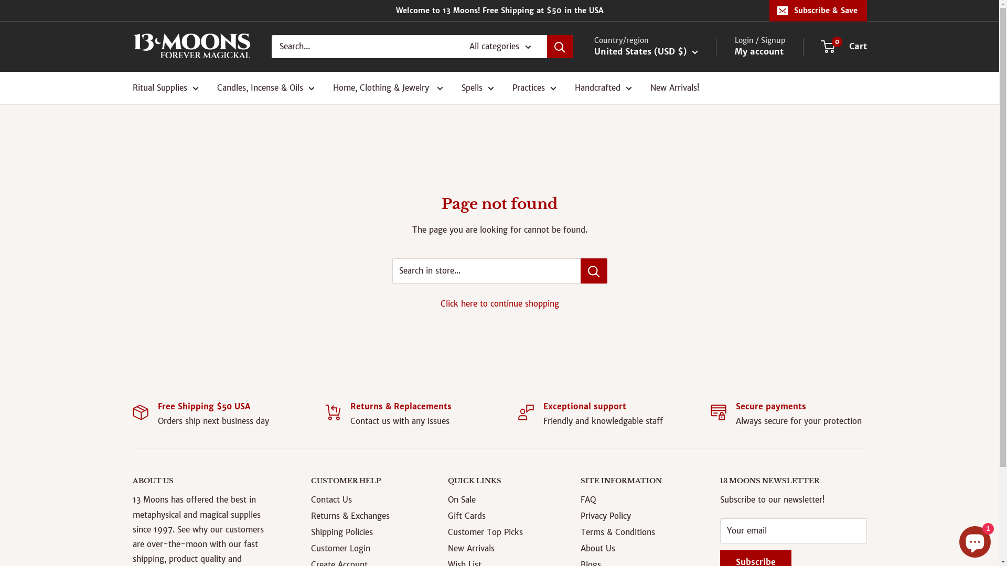  Describe the element at coordinates (637, 433) in the screenshot. I see `CH` at that location.